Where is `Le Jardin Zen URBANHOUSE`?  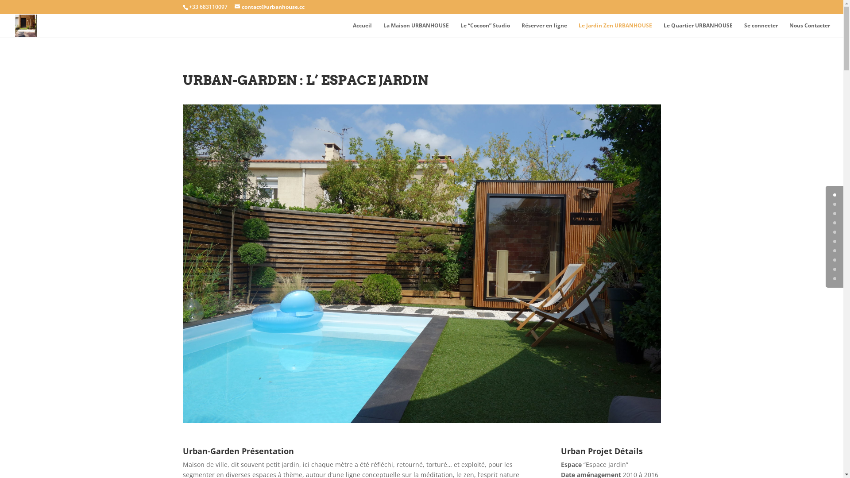
Le Jardin Zen URBANHOUSE is located at coordinates (615, 30).